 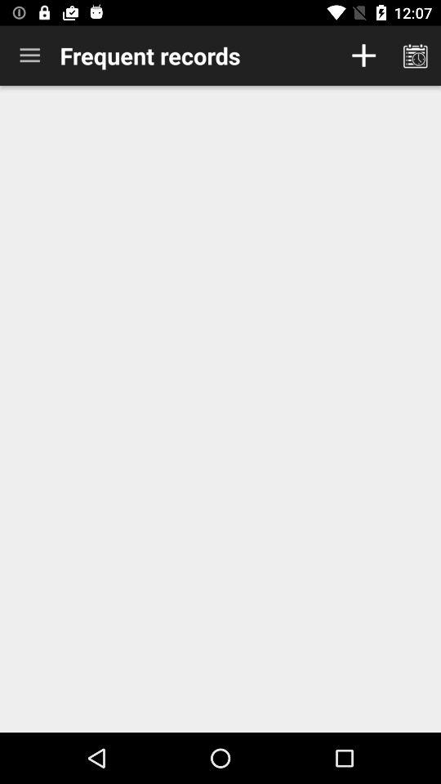 What do you see at coordinates (29, 56) in the screenshot?
I see `press icon at the top left corner` at bounding box center [29, 56].